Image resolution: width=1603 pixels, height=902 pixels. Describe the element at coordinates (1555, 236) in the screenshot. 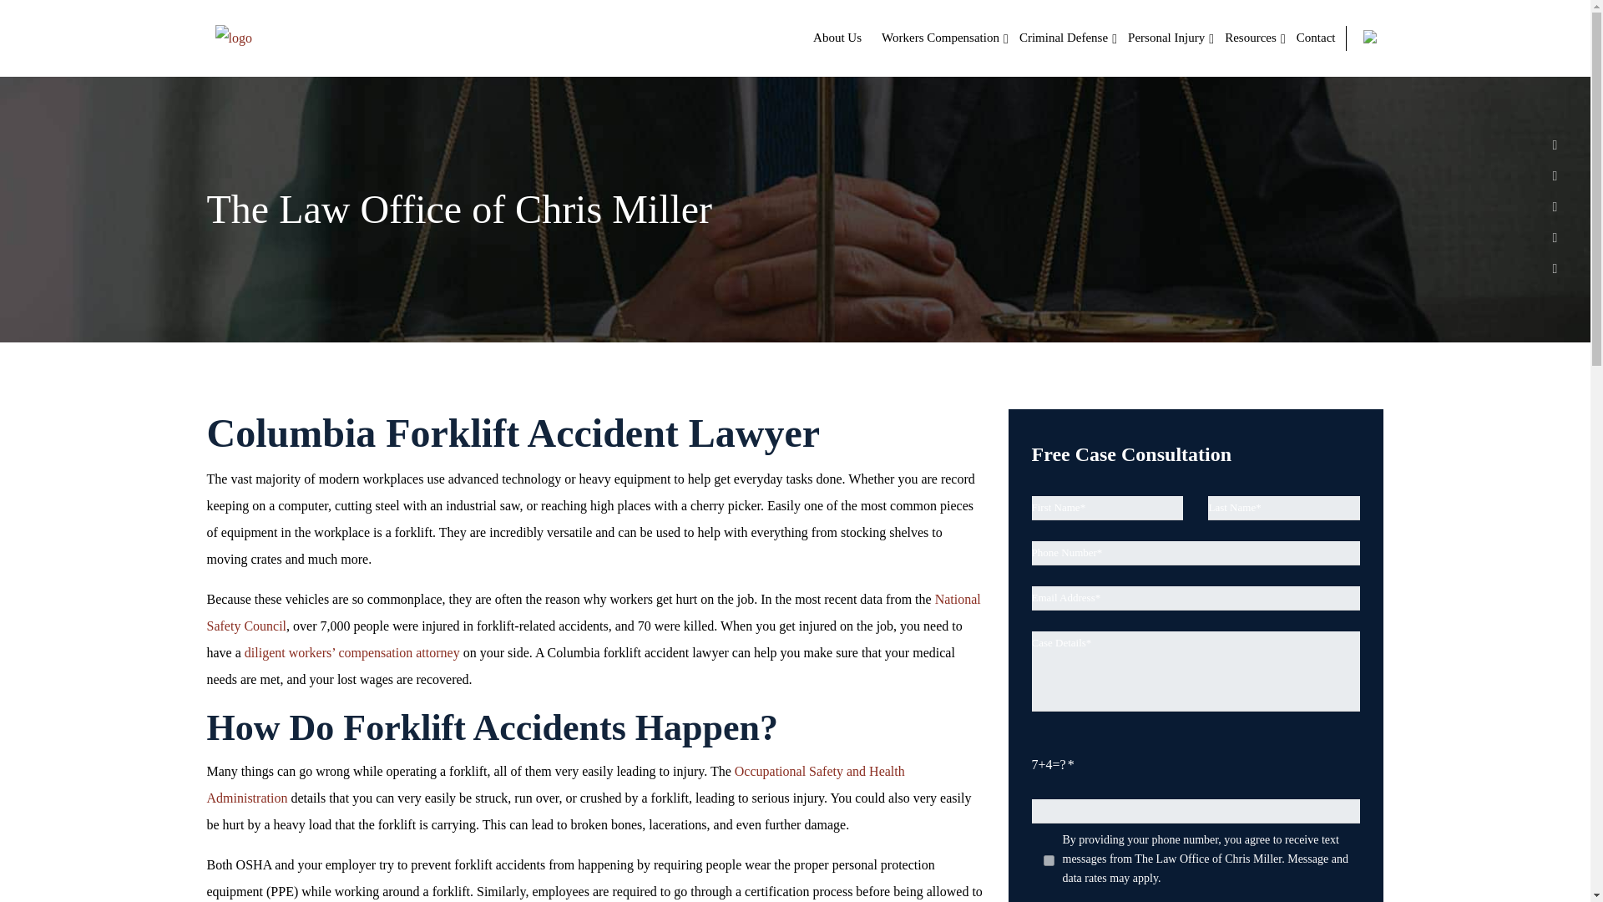

I see `Instagram` at that location.